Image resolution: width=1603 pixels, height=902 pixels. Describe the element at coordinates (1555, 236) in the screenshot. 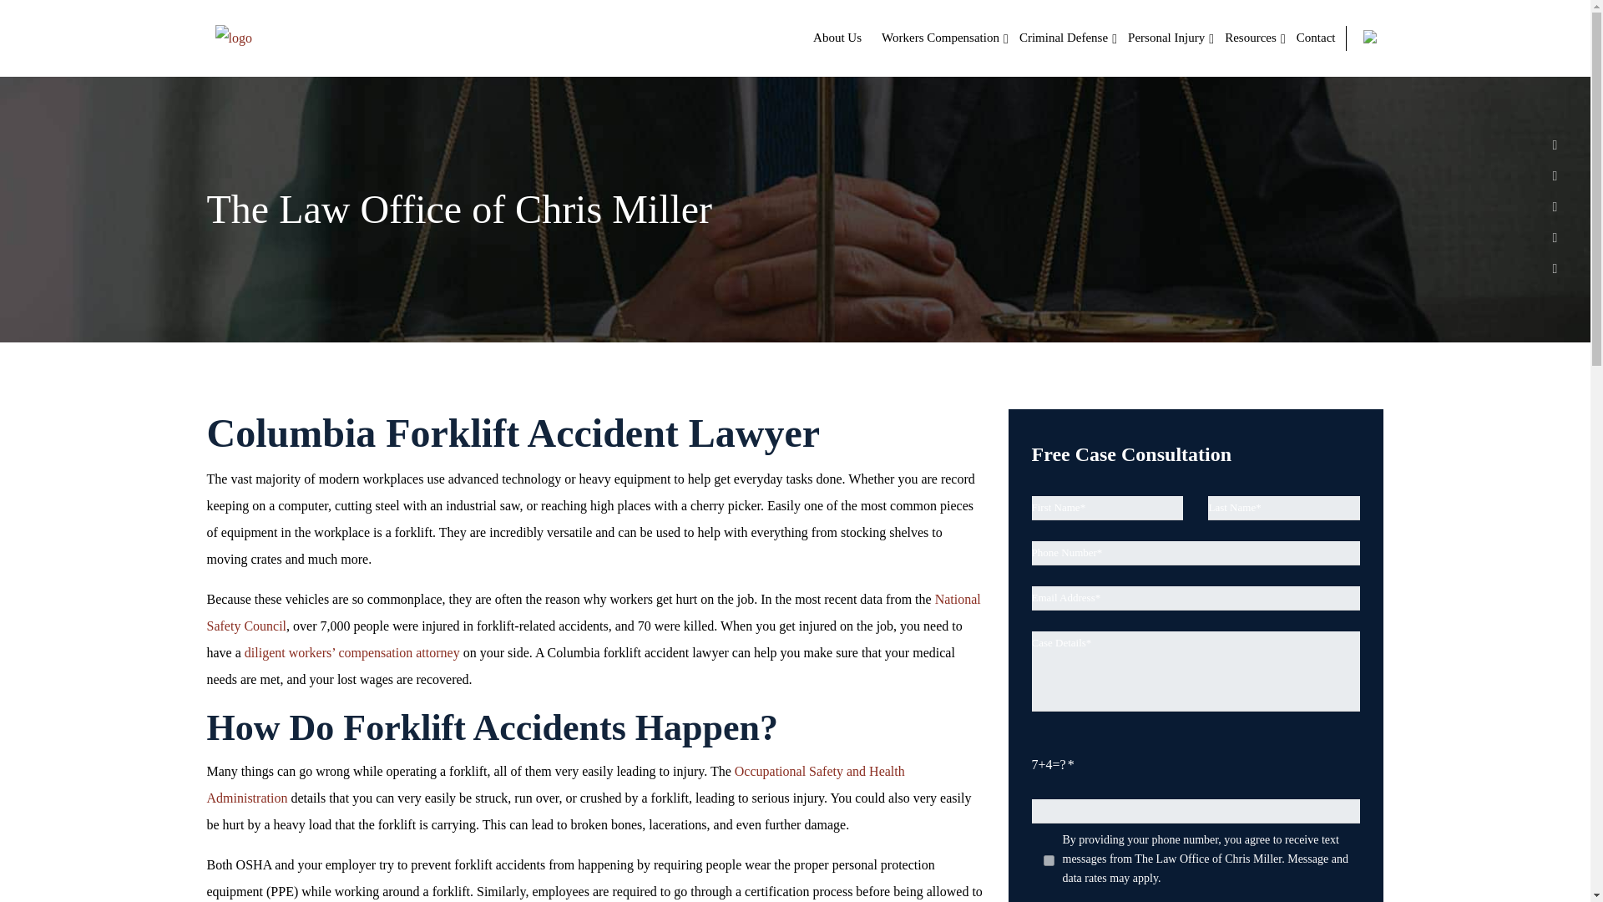

I see `Instagram` at that location.